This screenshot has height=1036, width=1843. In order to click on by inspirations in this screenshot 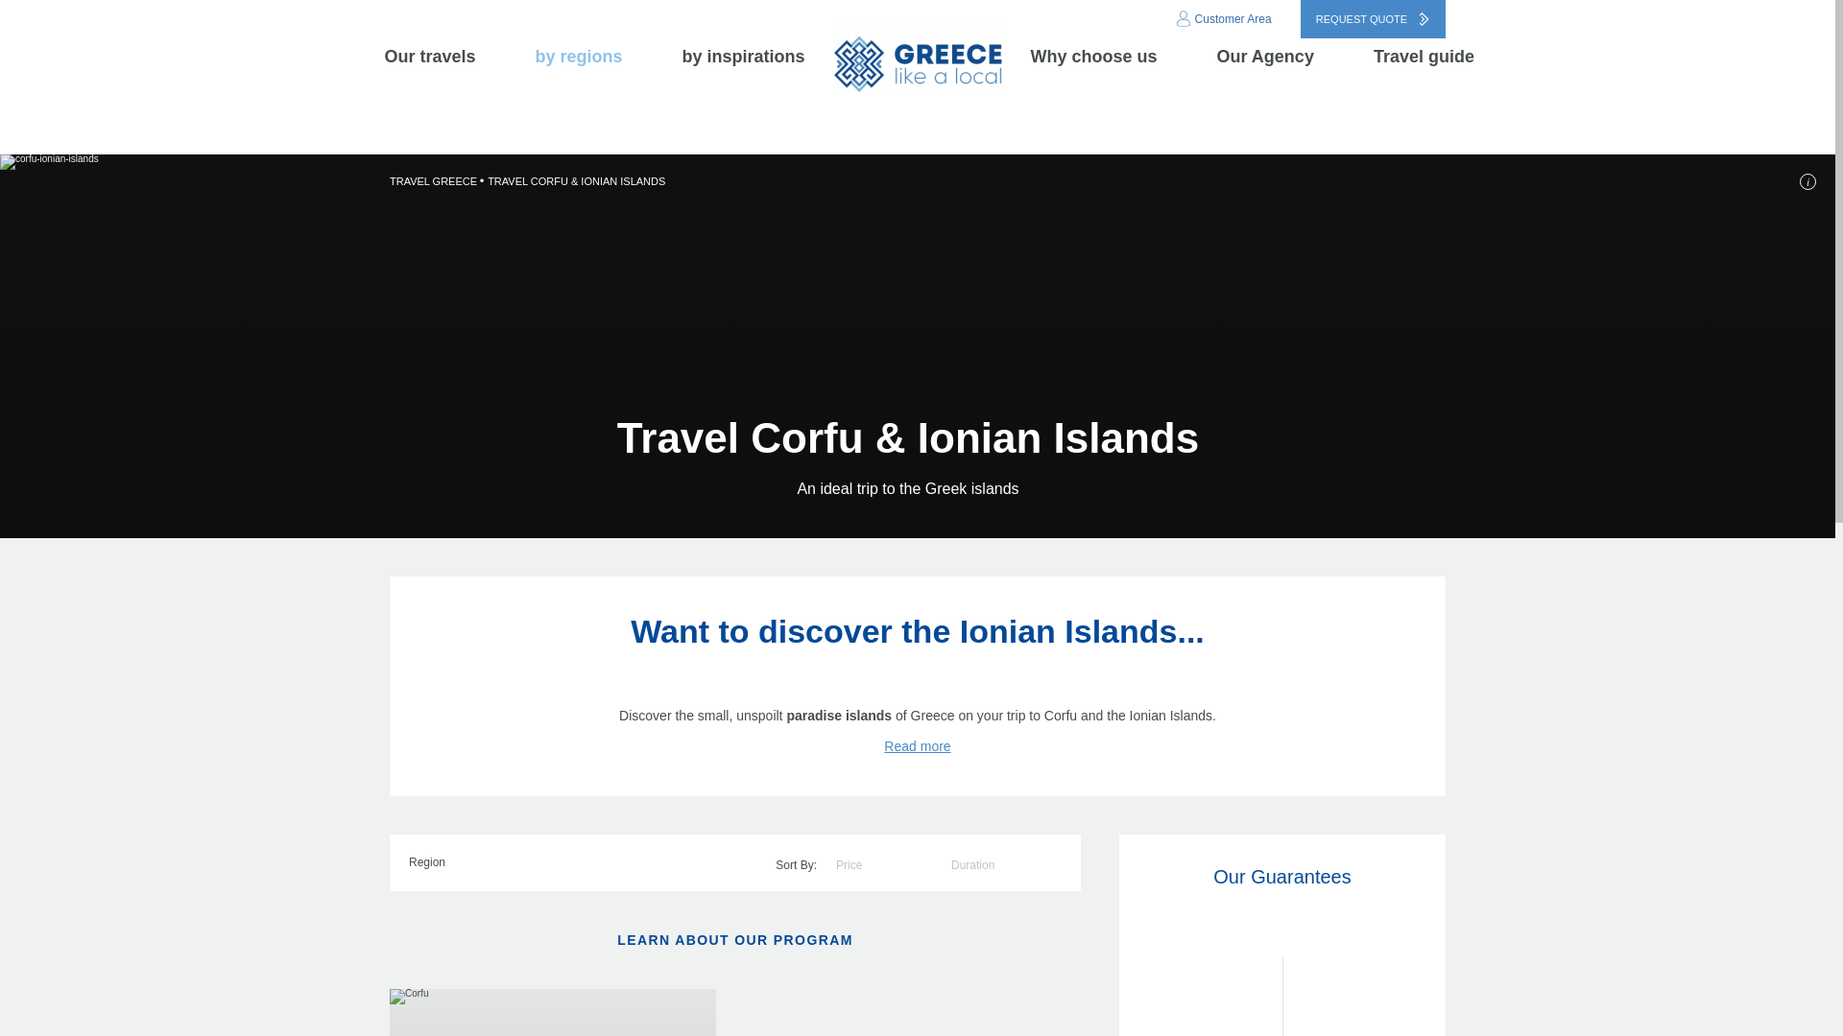, I will do `click(743, 57)`.